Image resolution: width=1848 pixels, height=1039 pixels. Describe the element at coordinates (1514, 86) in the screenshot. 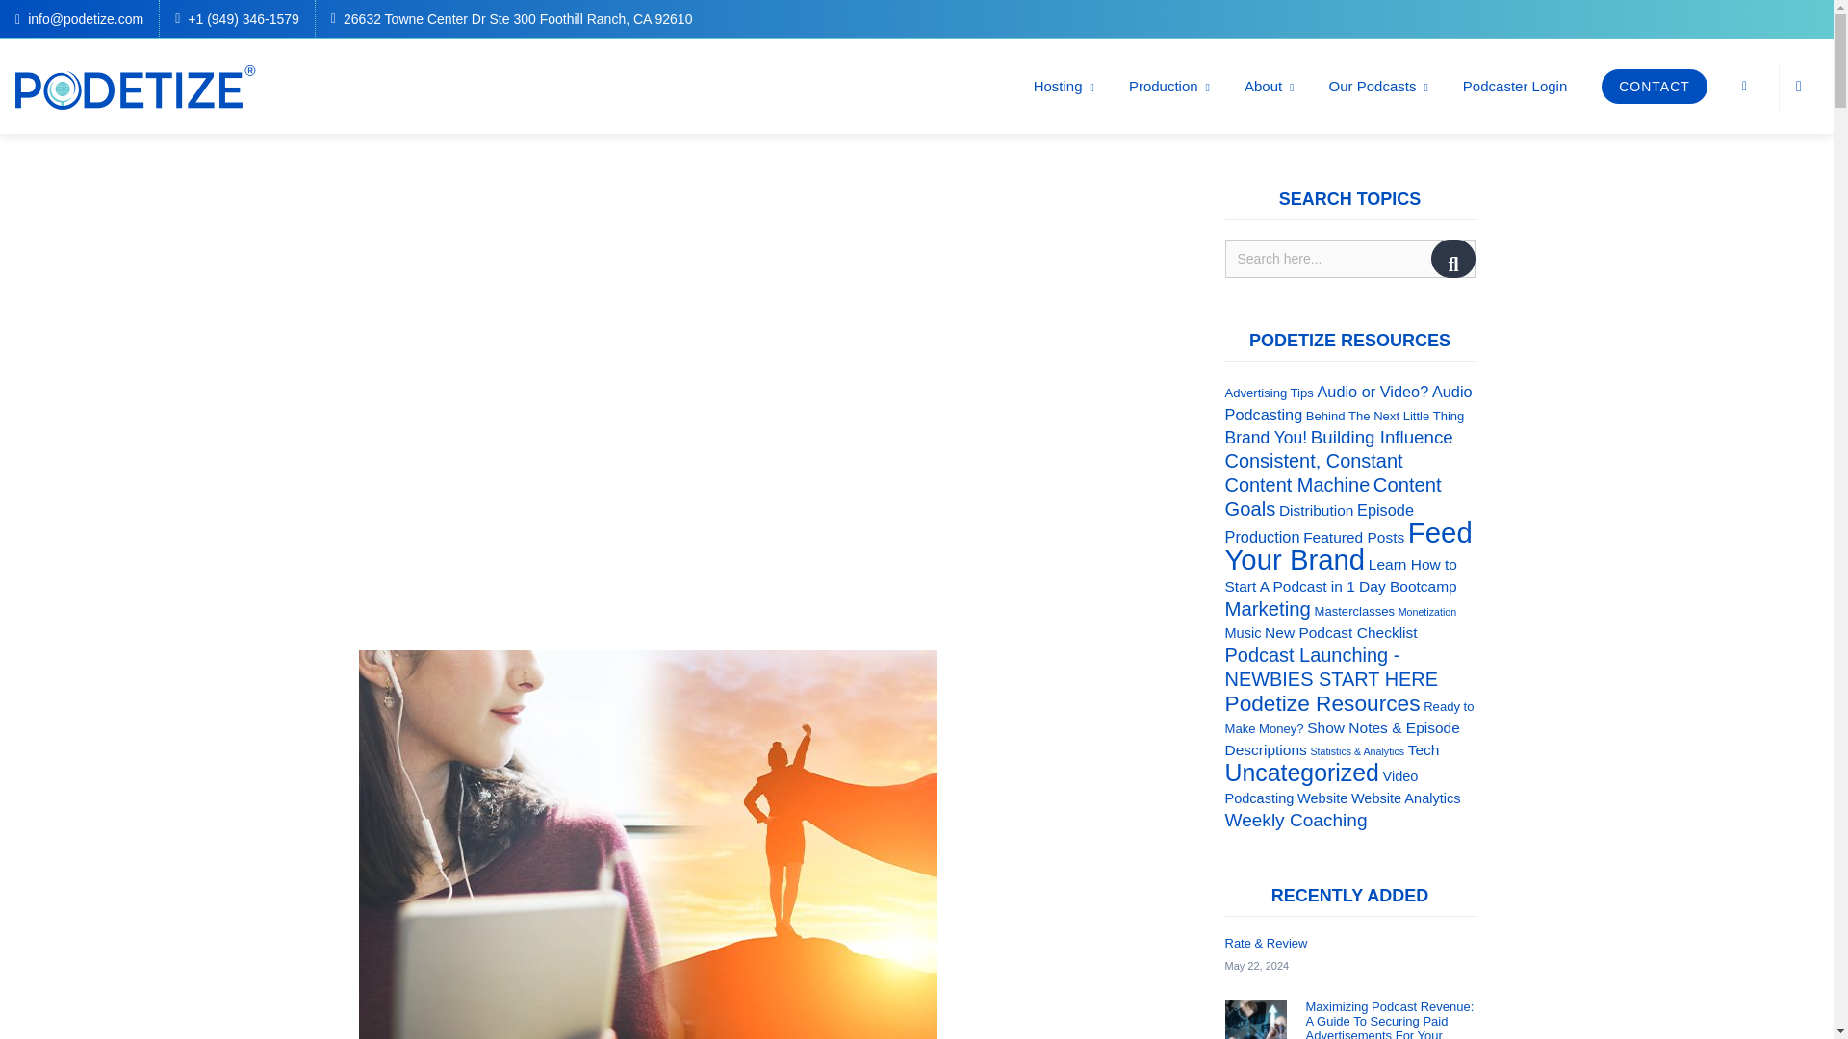

I see `Podcaster Login` at that location.